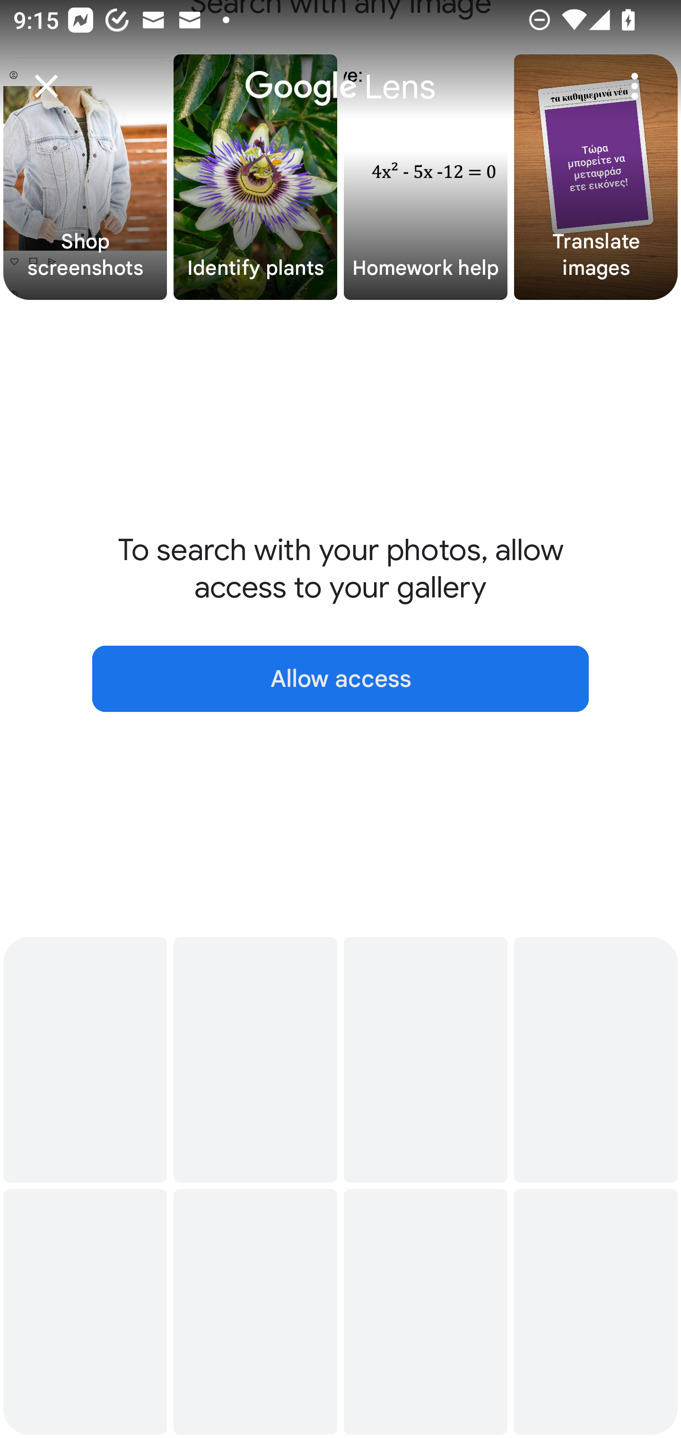  What do you see at coordinates (255, 177) in the screenshot?
I see `Identify plants` at bounding box center [255, 177].